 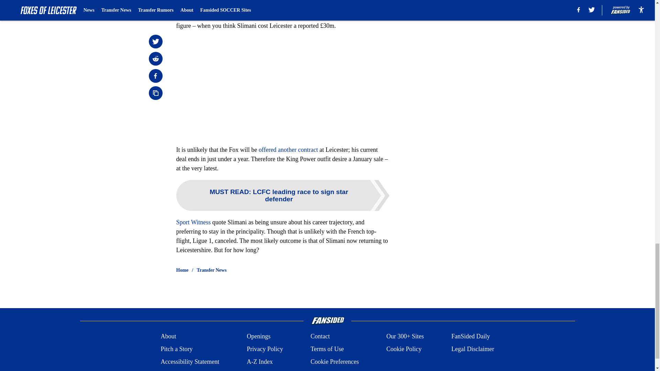 I want to click on Sport Witness, so click(x=193, y=222).